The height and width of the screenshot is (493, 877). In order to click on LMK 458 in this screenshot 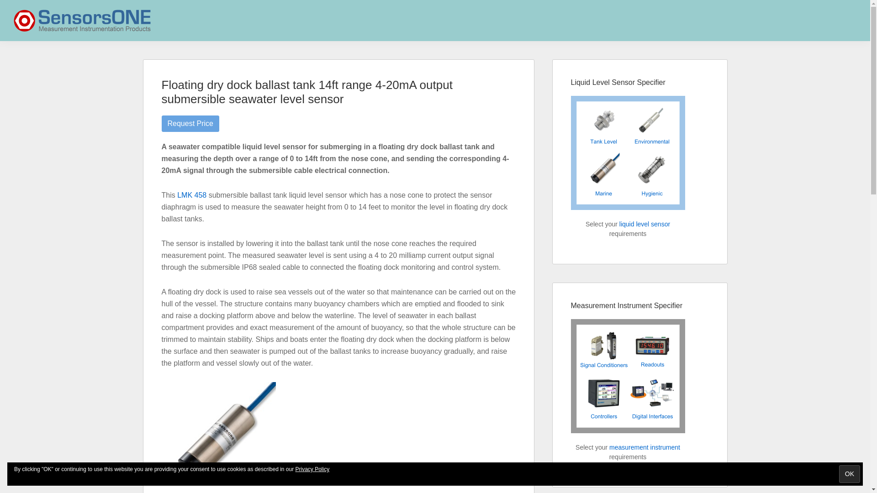, I will do `click(191, 195)`.